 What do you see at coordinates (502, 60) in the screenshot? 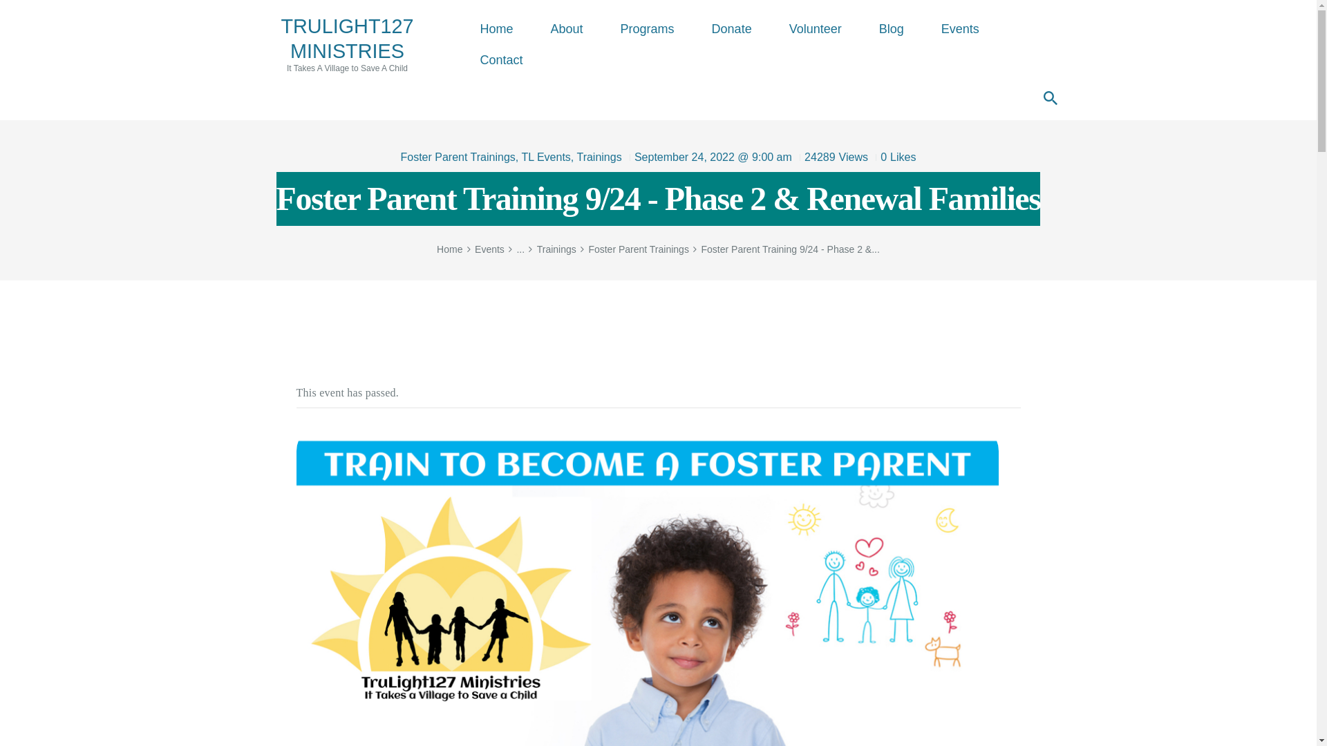
I see `Contact` at bounding box center [502, 60].